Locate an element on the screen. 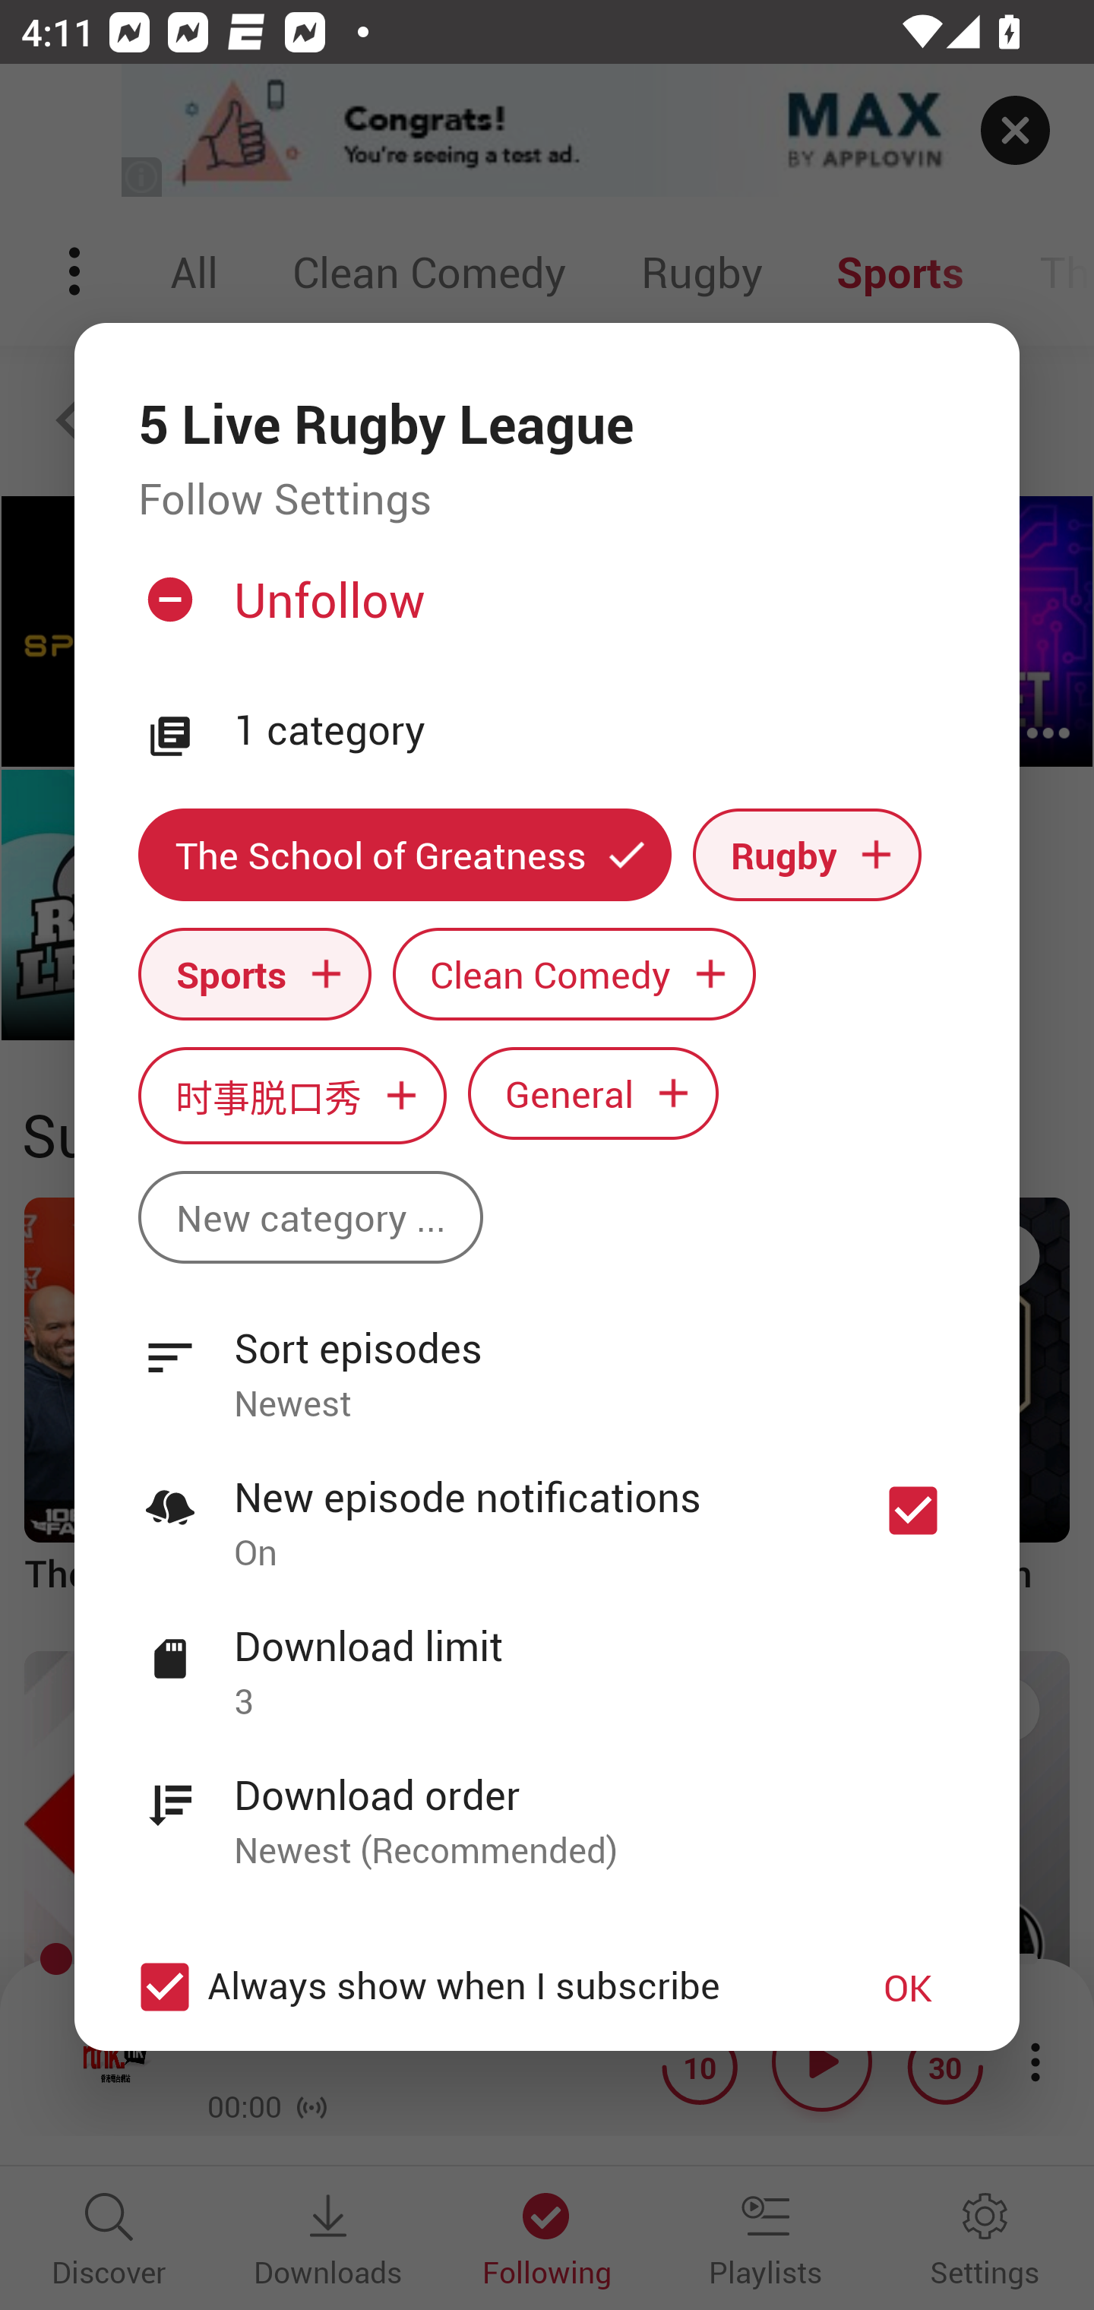 This screenshot has width=1094, height=2310. New category ... is located at coordinates (310, 1217).